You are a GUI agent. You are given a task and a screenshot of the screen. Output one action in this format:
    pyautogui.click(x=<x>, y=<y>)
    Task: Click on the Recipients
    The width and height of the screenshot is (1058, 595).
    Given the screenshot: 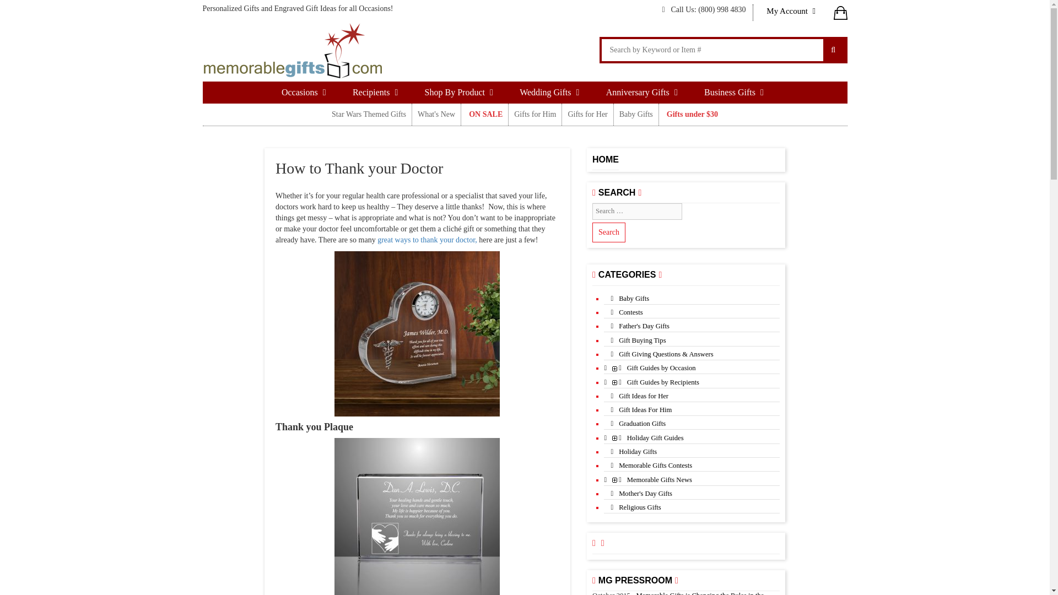 What is the action you would take?
    pyautogui.click(x=377, y=92)
    